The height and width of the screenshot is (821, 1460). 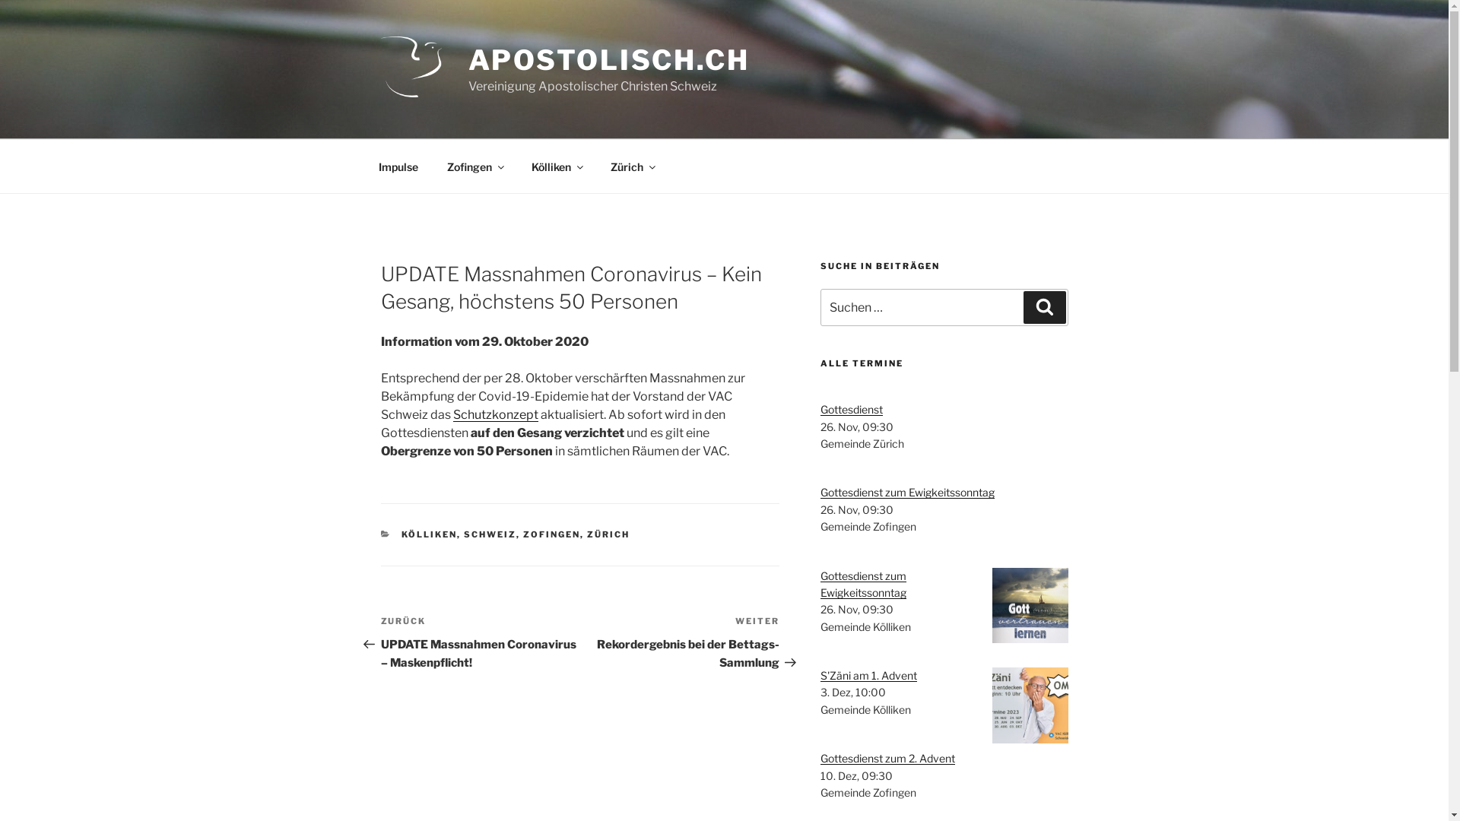 I want to click on Gottesdienst zum Ewigkeitssonntag, so click(x=908, y=493).